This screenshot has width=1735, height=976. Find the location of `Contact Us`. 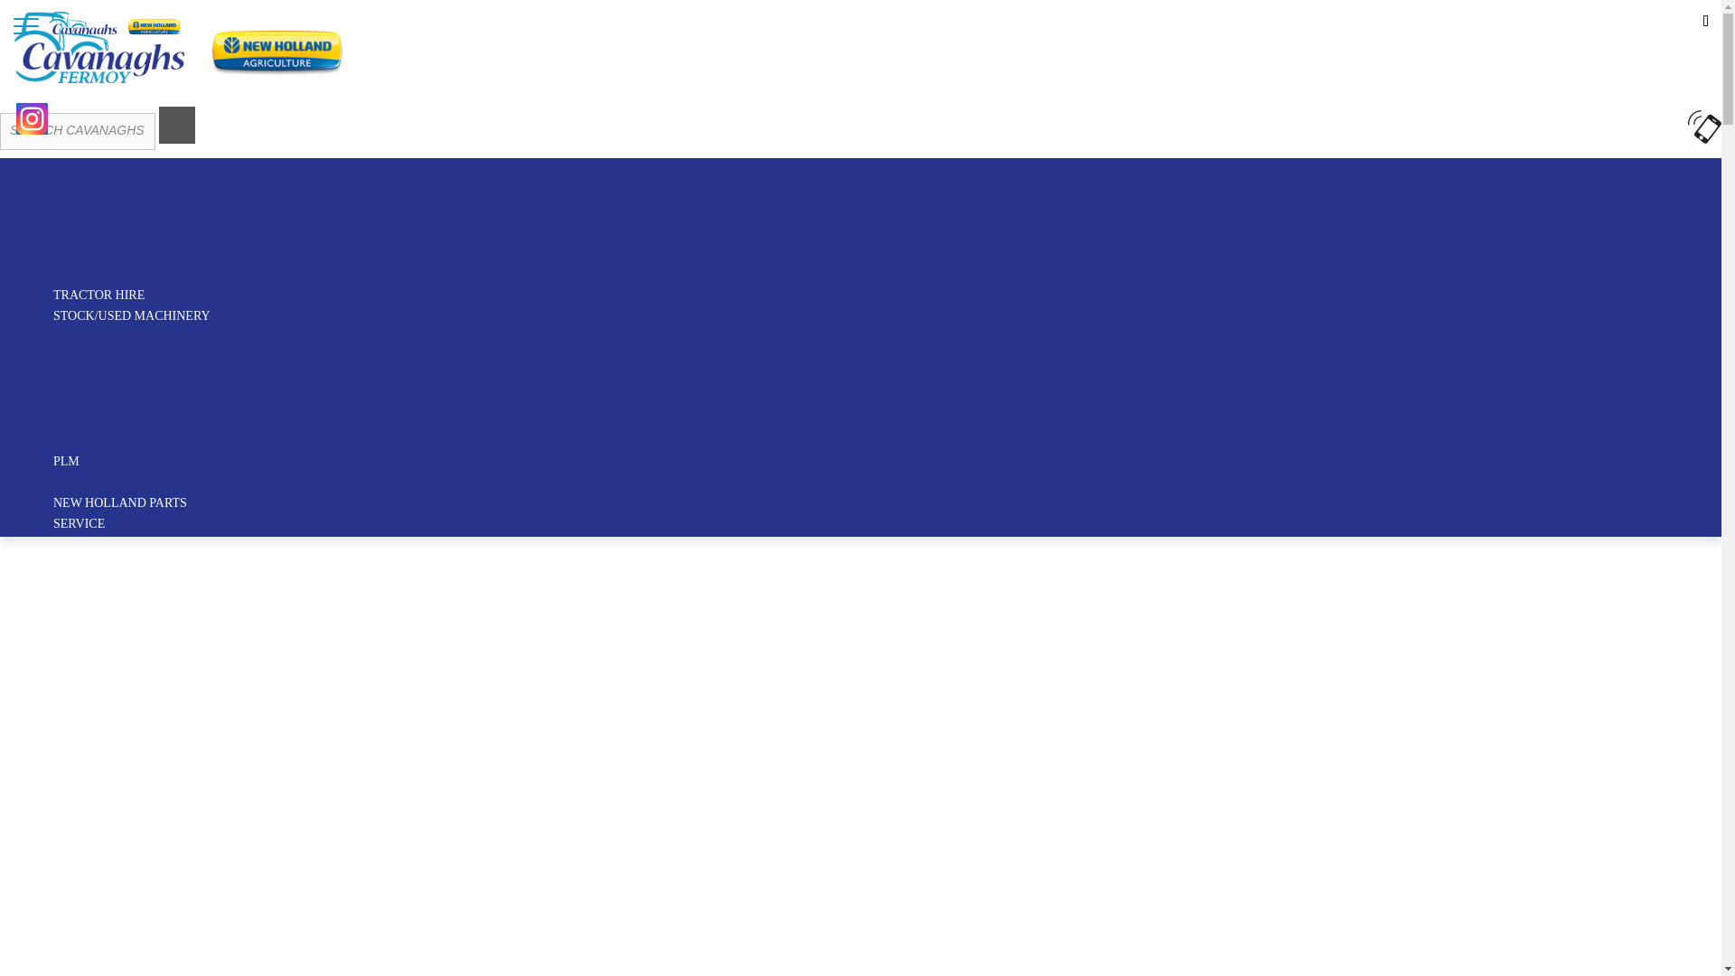

Contact Us is located at coordinates (85, 17).